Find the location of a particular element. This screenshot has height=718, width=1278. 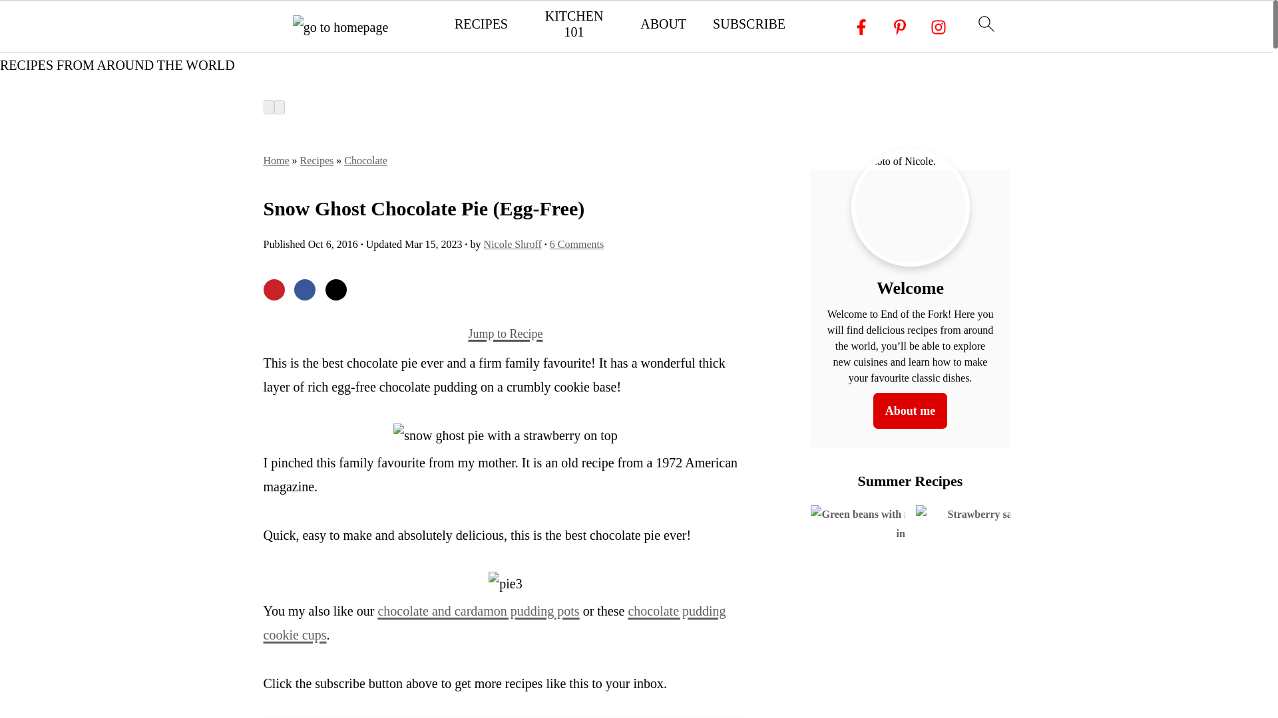

search icon is located at coordinates (985, 23).